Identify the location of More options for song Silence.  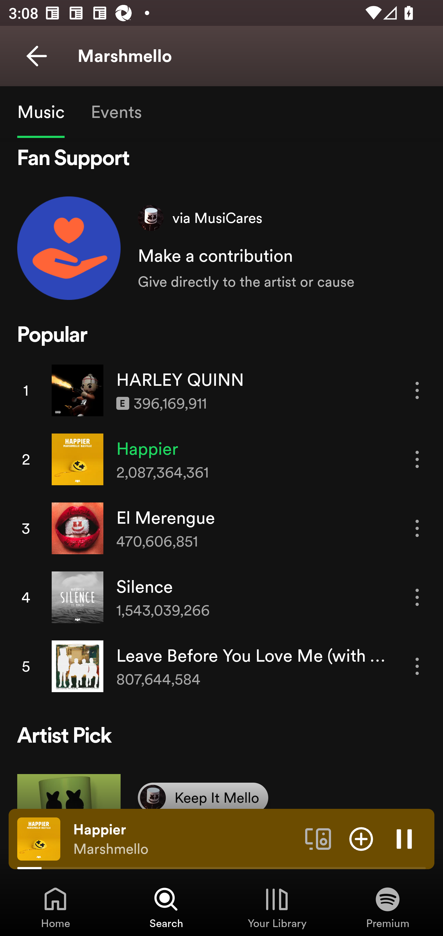
(417, 597).